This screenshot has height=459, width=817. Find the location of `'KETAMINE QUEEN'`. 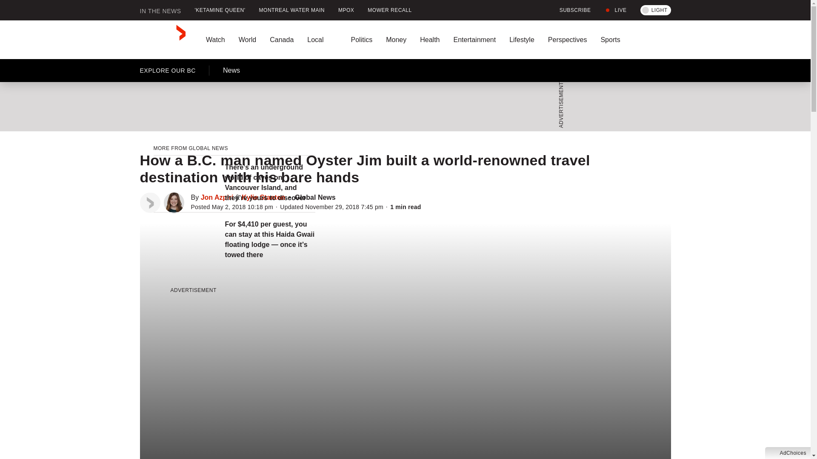

'KETAMINE QUEEN' is located at coordinates (220, 10).